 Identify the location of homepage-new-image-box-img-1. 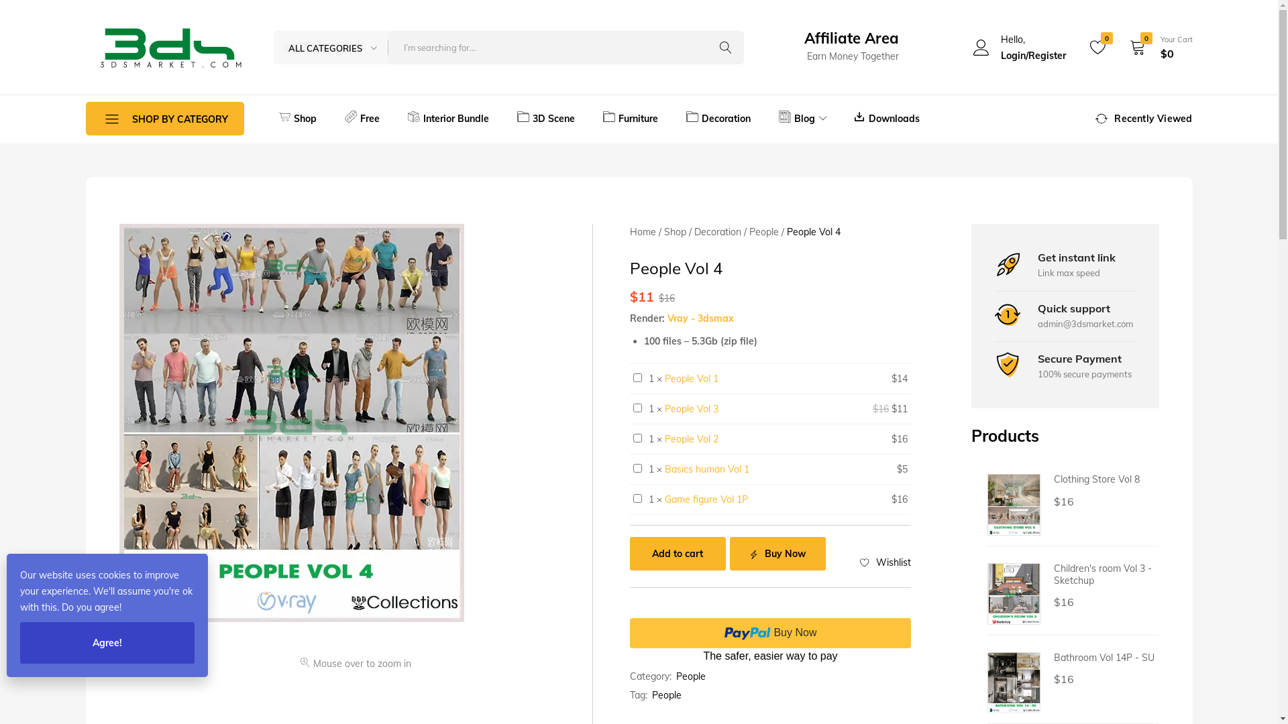
(1008, 263).